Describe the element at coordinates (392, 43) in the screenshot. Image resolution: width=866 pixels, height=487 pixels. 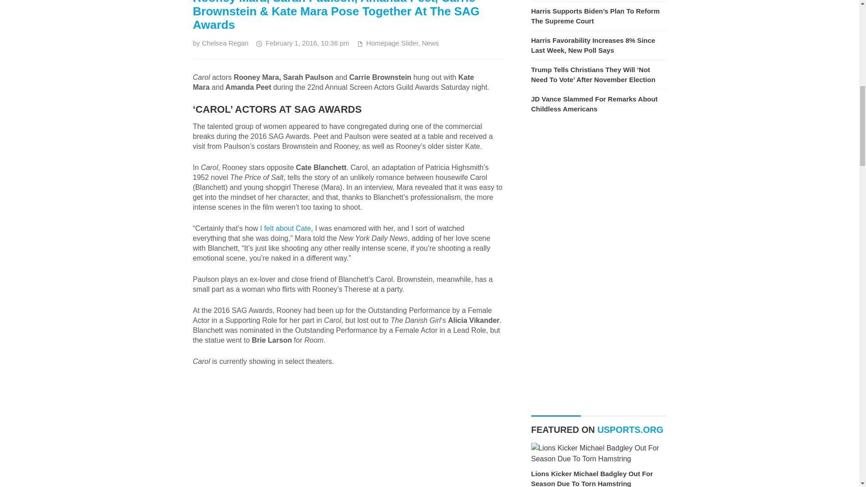
I see `Homepage Slider` at that location.